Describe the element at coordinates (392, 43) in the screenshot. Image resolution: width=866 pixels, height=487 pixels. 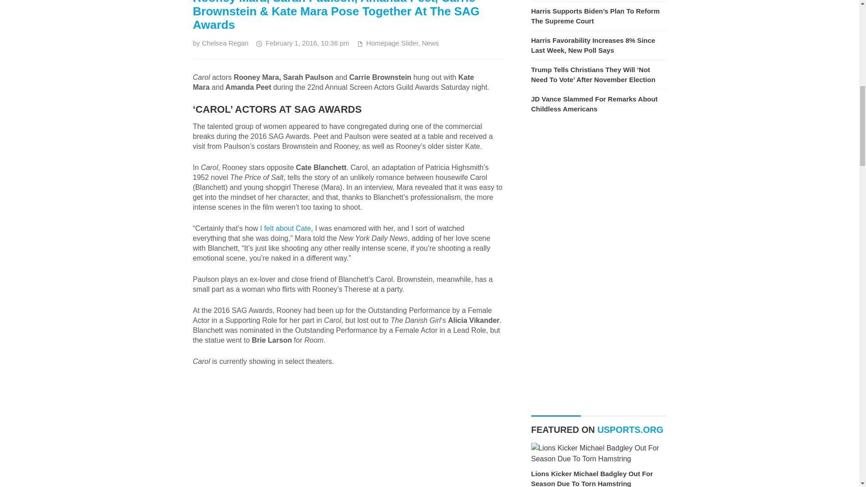
I see `Homepage Slider` at that location.